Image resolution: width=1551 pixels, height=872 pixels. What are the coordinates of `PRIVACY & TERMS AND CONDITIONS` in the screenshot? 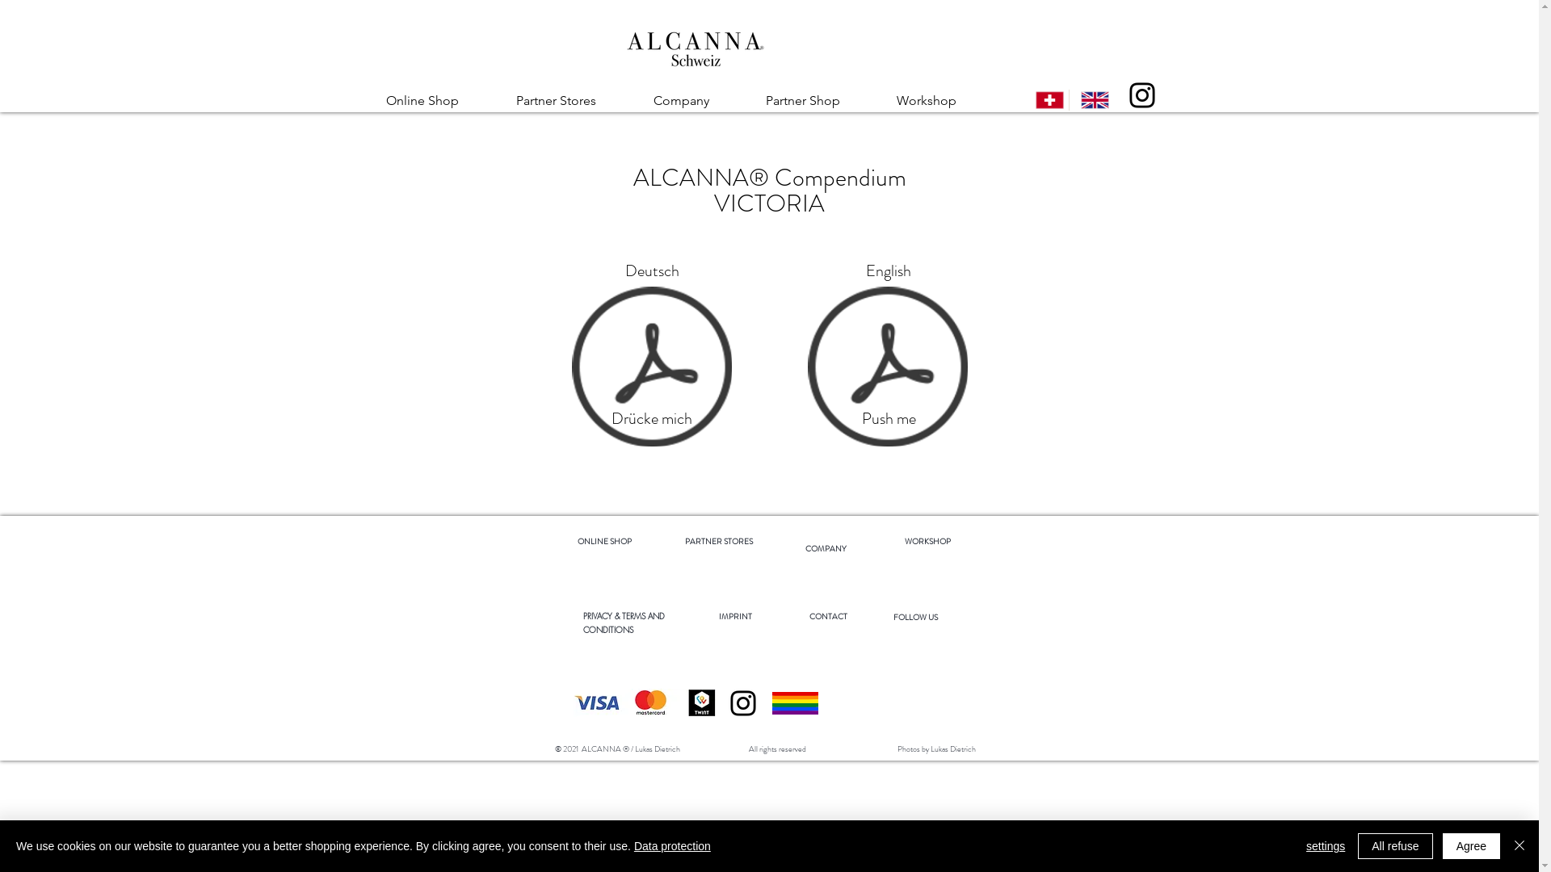 It's located at (624, 623).